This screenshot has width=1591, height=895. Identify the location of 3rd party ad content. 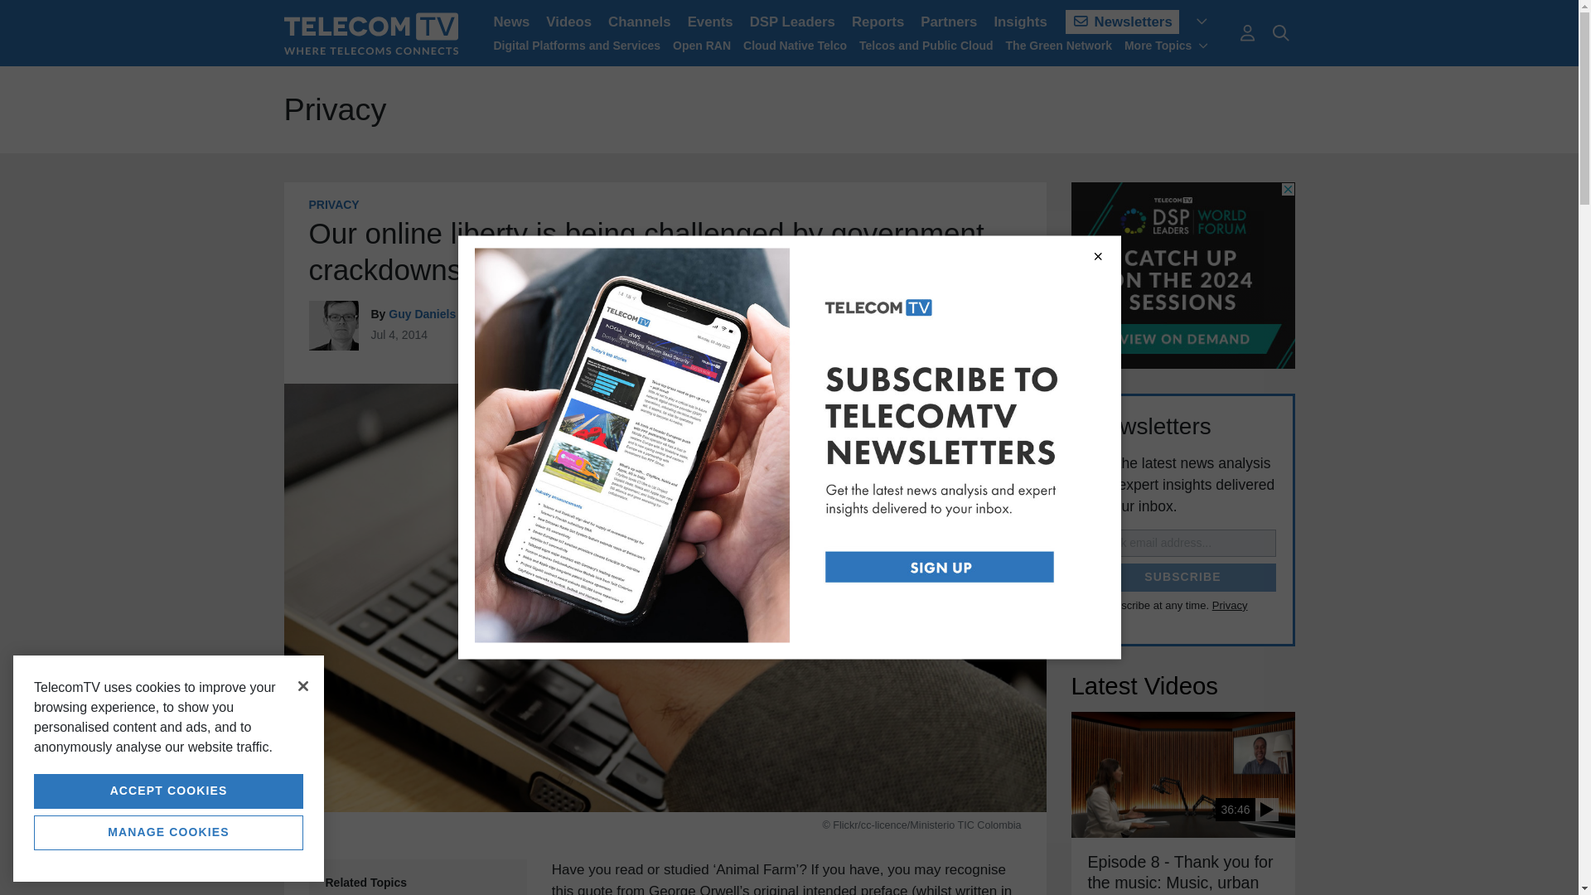
(1182, 275).